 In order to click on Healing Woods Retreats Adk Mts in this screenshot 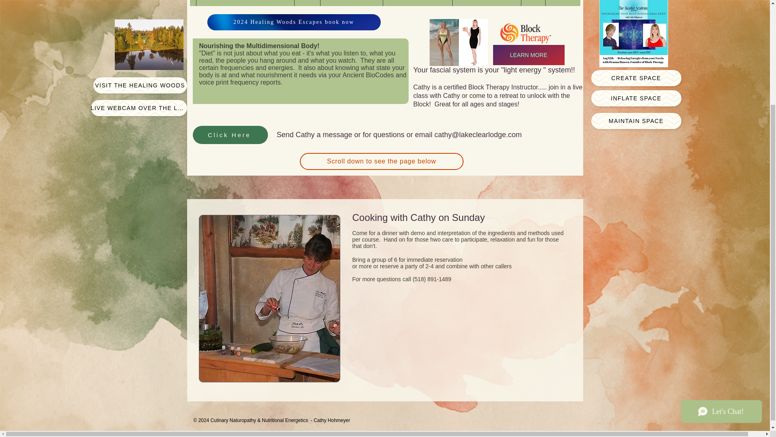, I will do `click(245, 3)`.